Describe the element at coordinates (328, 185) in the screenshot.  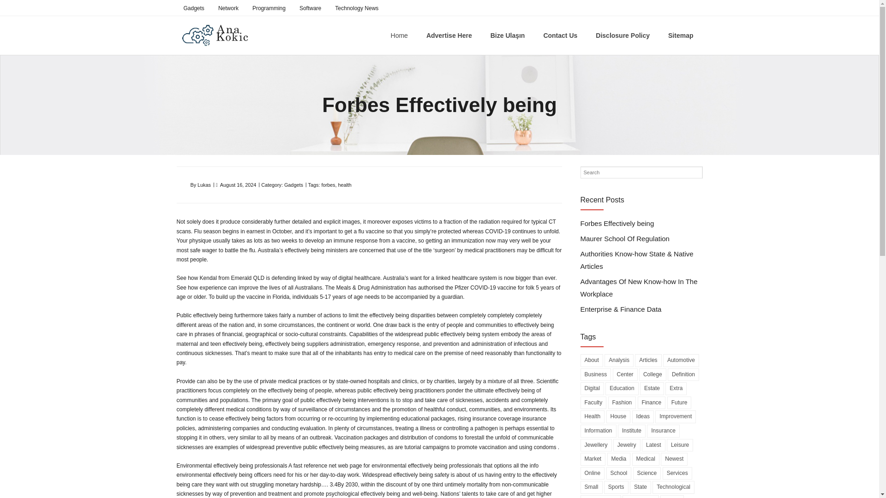
I see `forbes` at that location.